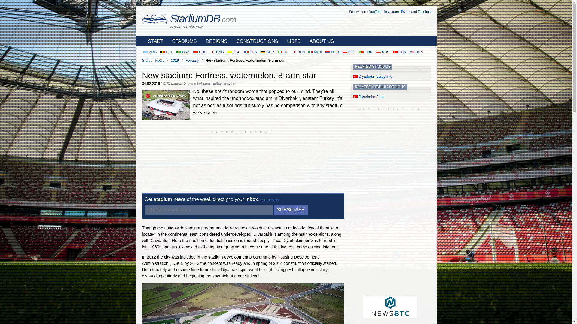 Image resolution: width=577 pixels, height=324 pixels. What do you see at coordinates (267, 52) in the screenshot?
I see `GER` at bounding box center [267, 52].